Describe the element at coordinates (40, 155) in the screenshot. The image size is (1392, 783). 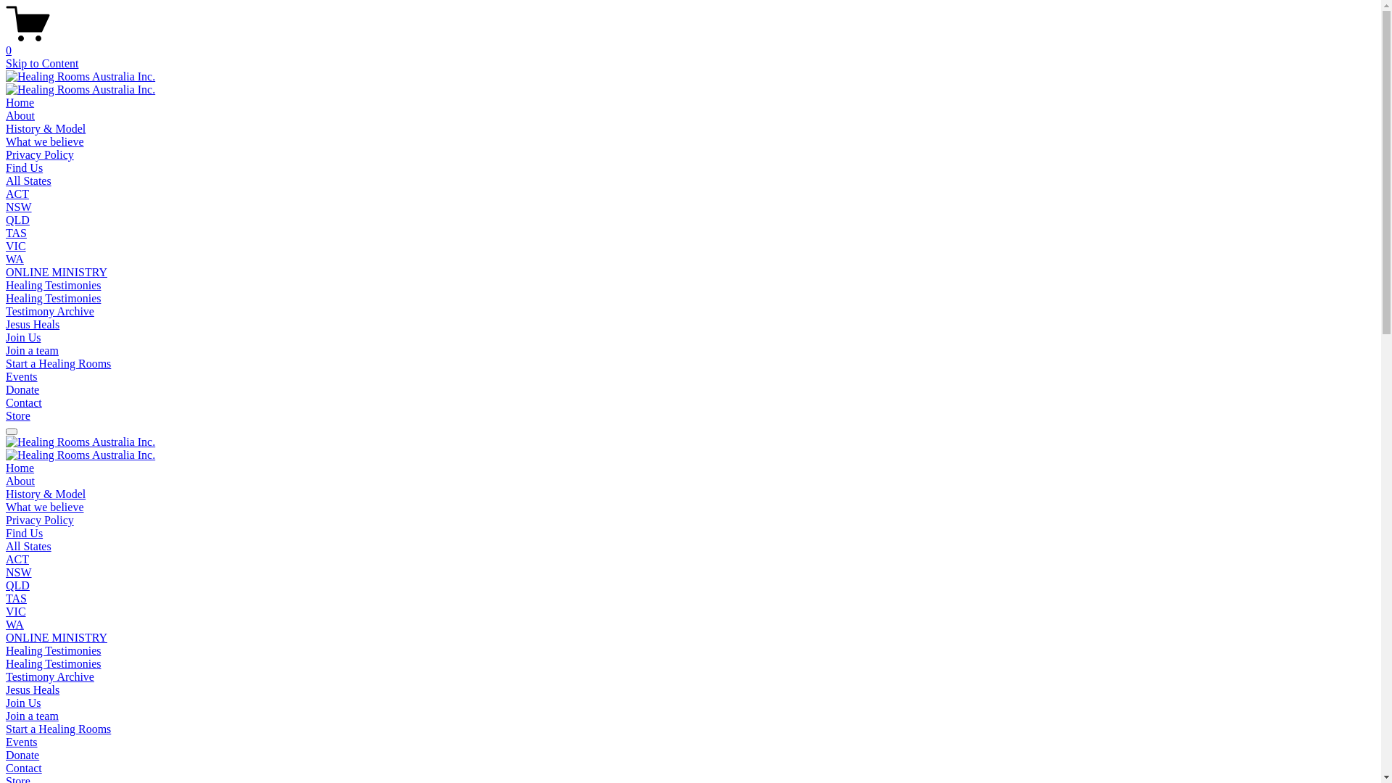
I see `Privacy Policy` at that location.